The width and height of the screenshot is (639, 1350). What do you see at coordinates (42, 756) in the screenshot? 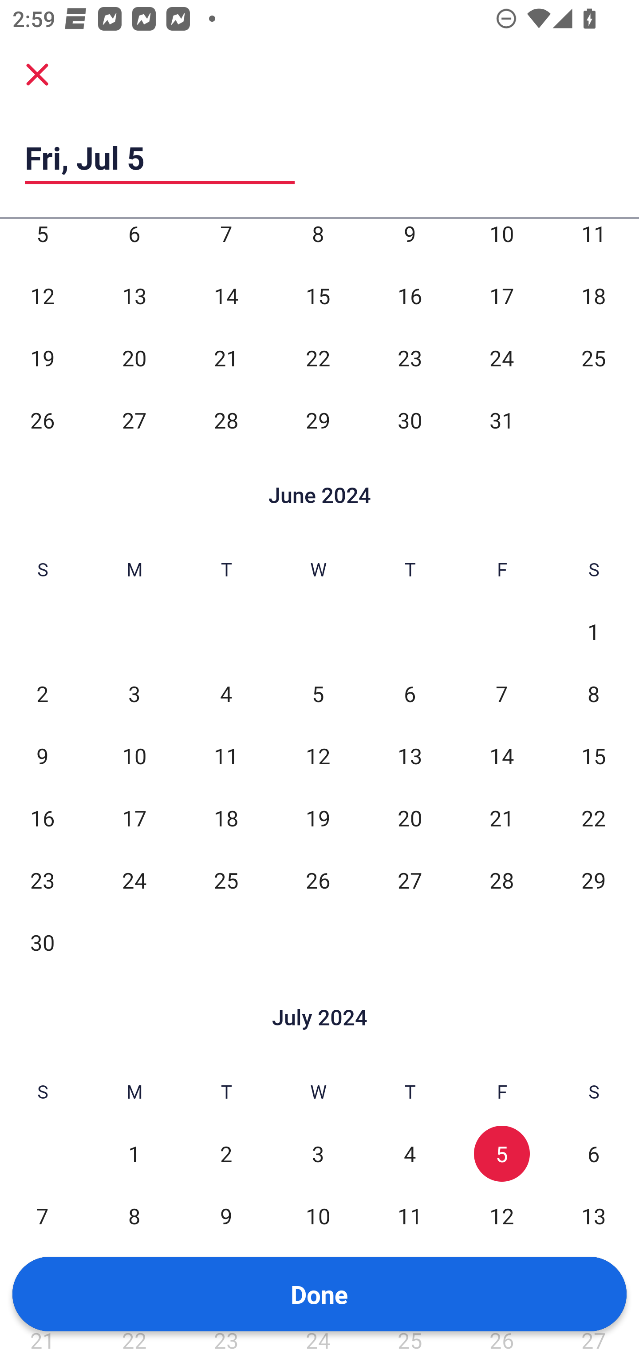
I see `9 Sun, Jun 9, Not Selected` at bounding box center [42, 756].